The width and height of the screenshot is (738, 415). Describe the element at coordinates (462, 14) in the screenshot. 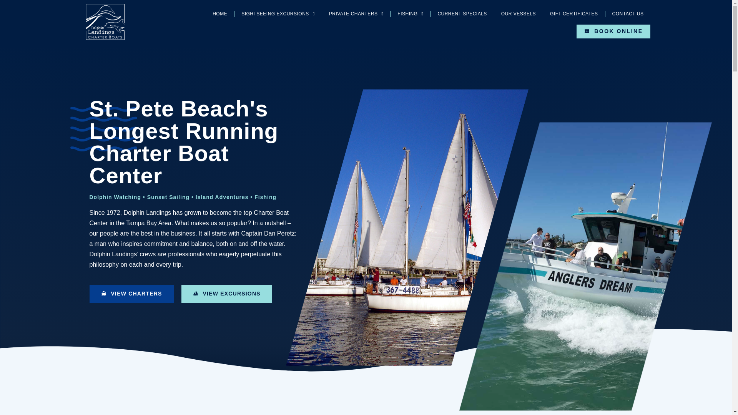

I see `CURRENT SPECIALS` at that location.